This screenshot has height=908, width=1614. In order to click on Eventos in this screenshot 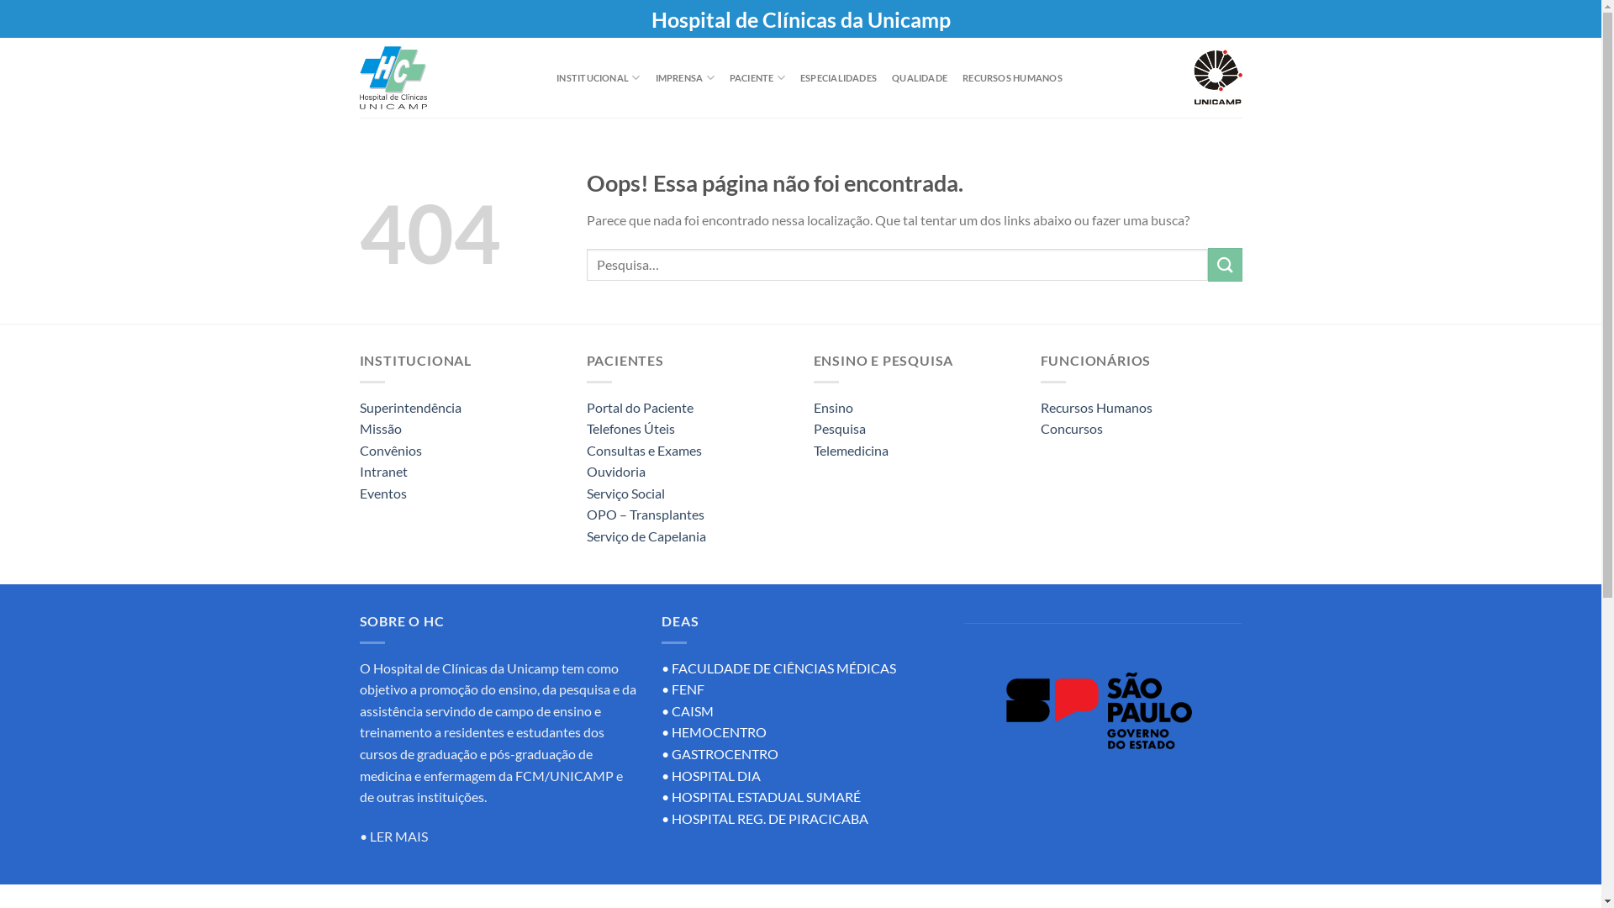, I will do `click(383, 493)`.